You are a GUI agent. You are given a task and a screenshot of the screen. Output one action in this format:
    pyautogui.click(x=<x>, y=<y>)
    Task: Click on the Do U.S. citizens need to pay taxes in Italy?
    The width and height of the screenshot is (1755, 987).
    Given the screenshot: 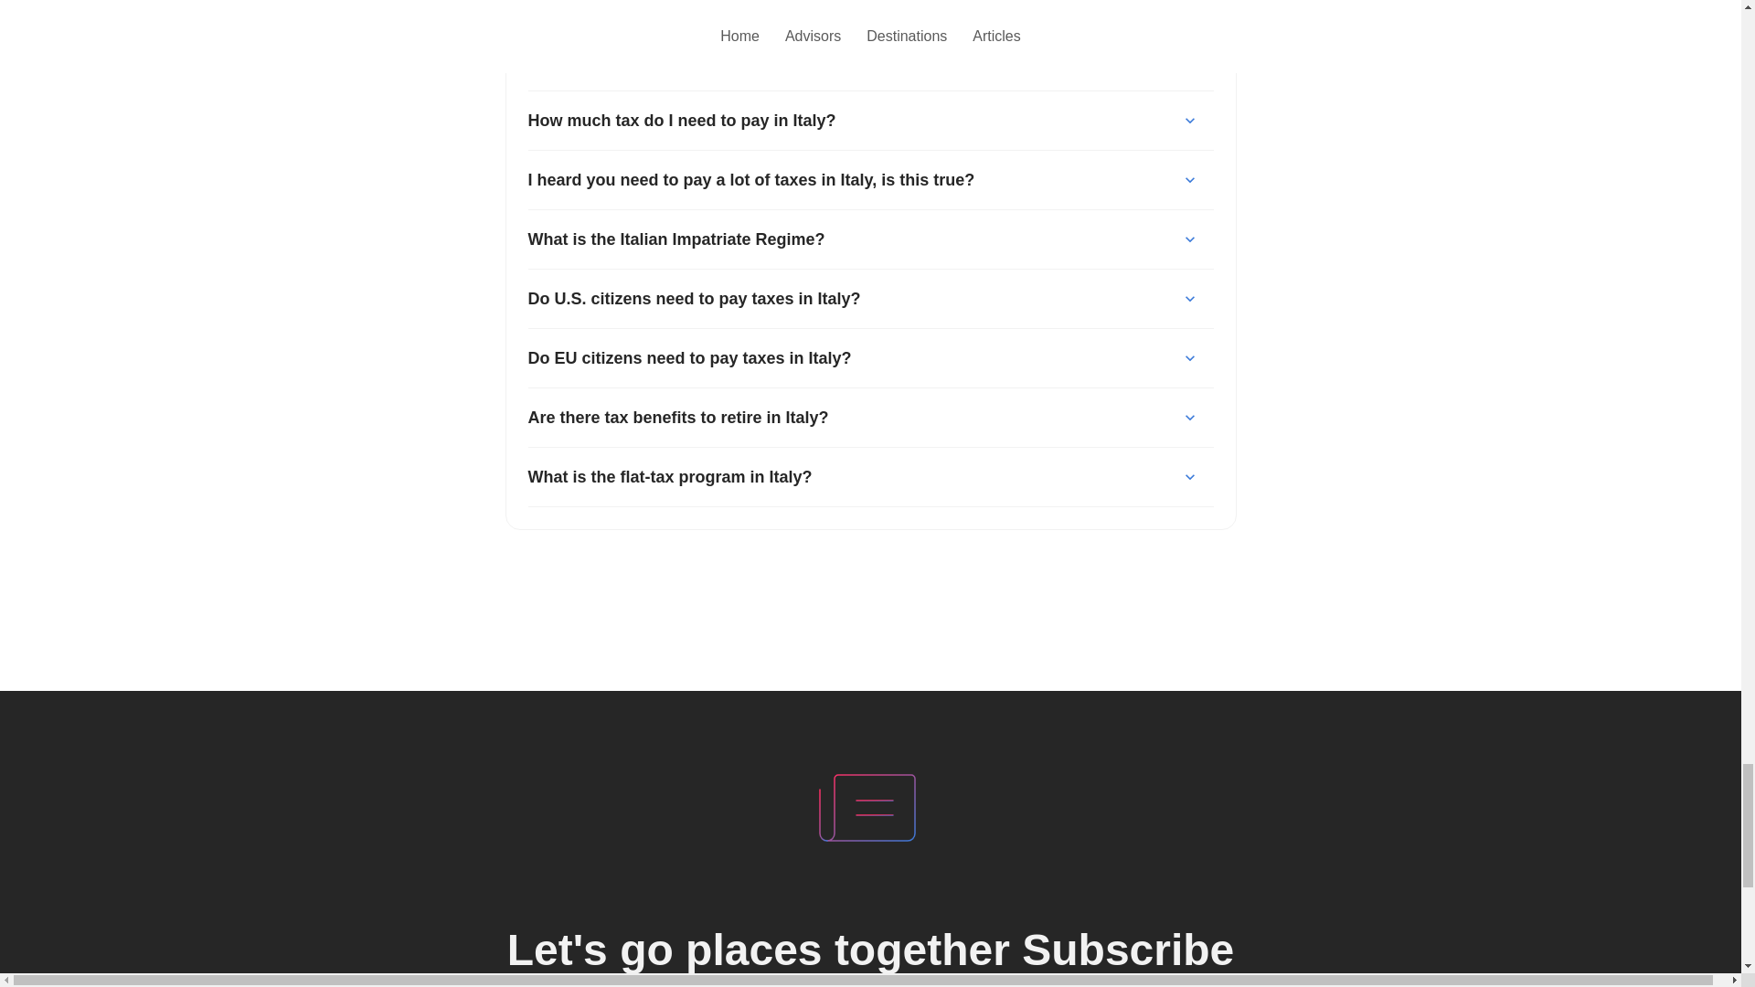 What is the action you would take?
    pyautogui.click(x=870, y=297)
    